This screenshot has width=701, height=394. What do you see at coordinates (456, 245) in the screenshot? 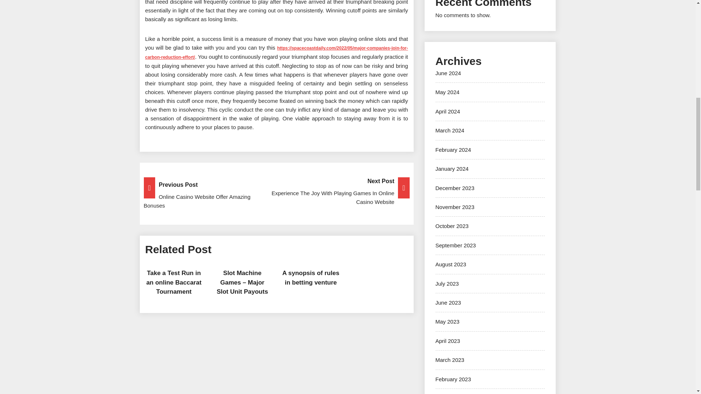
I see `September 2023` at bounding box center [456, 245].